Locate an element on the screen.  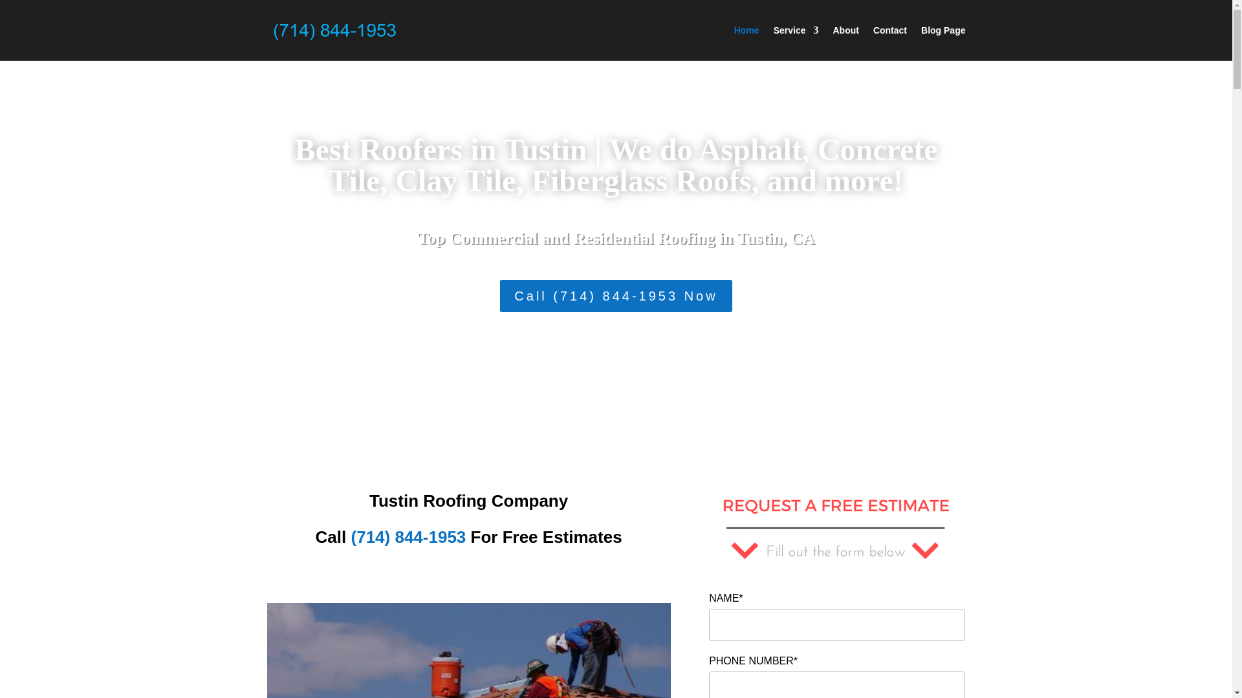
Service is located at coordinates (796, 43).